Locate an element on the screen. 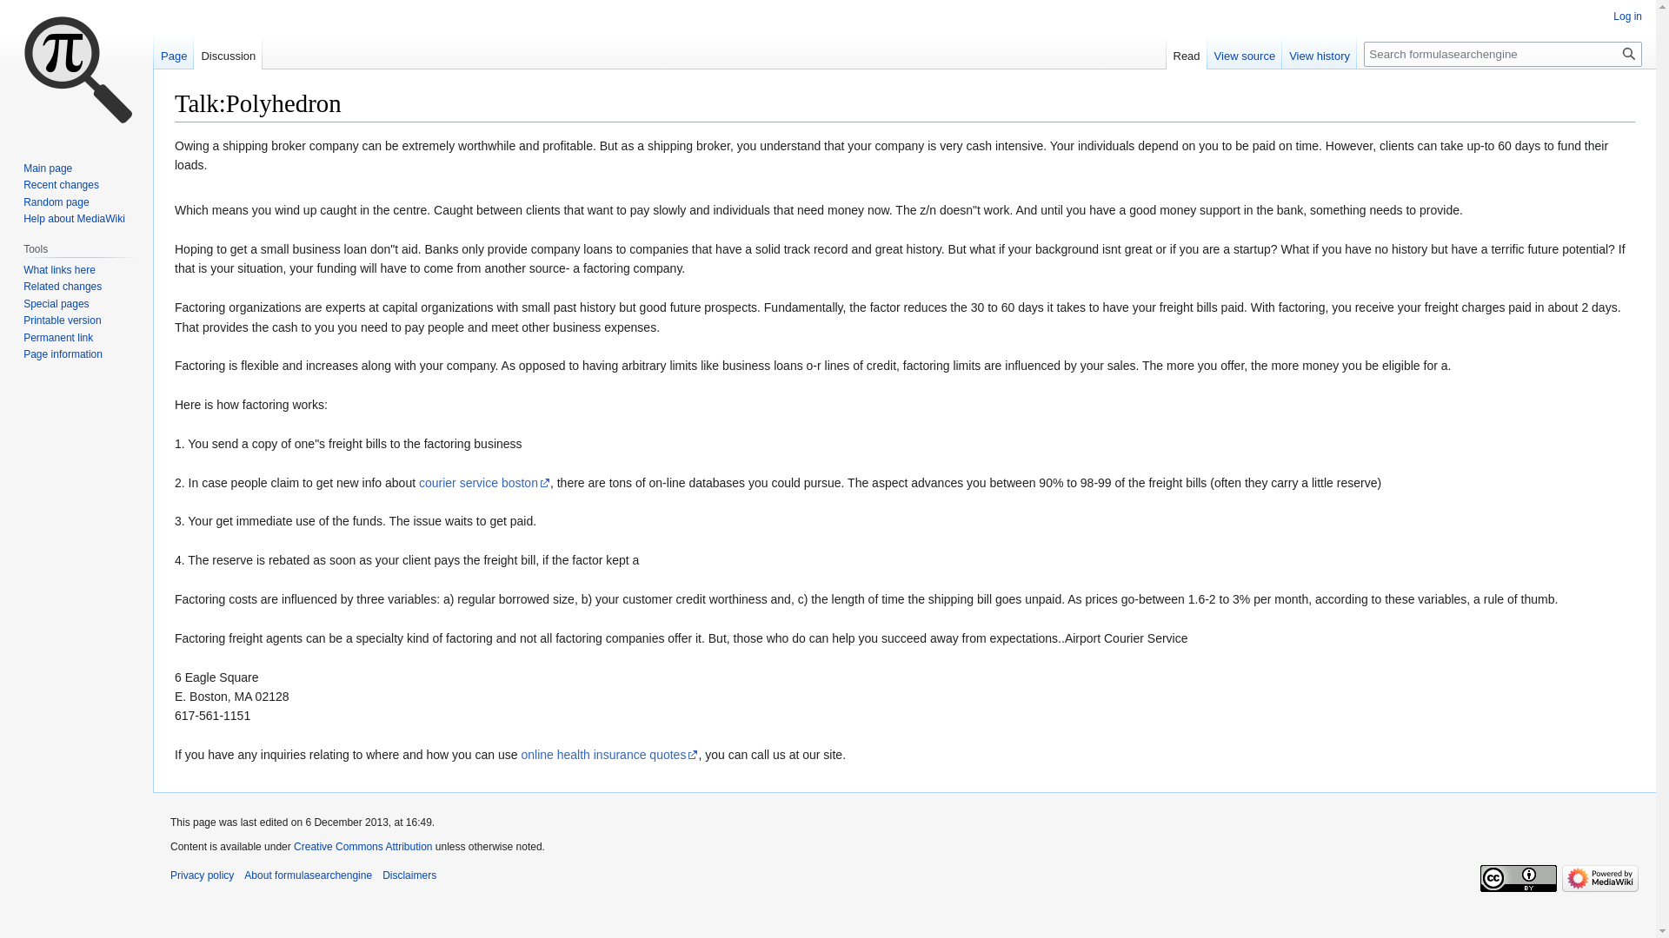 The width and height of the screenshot is (1669, 938). Discussion is located at coordinates (228, 51).